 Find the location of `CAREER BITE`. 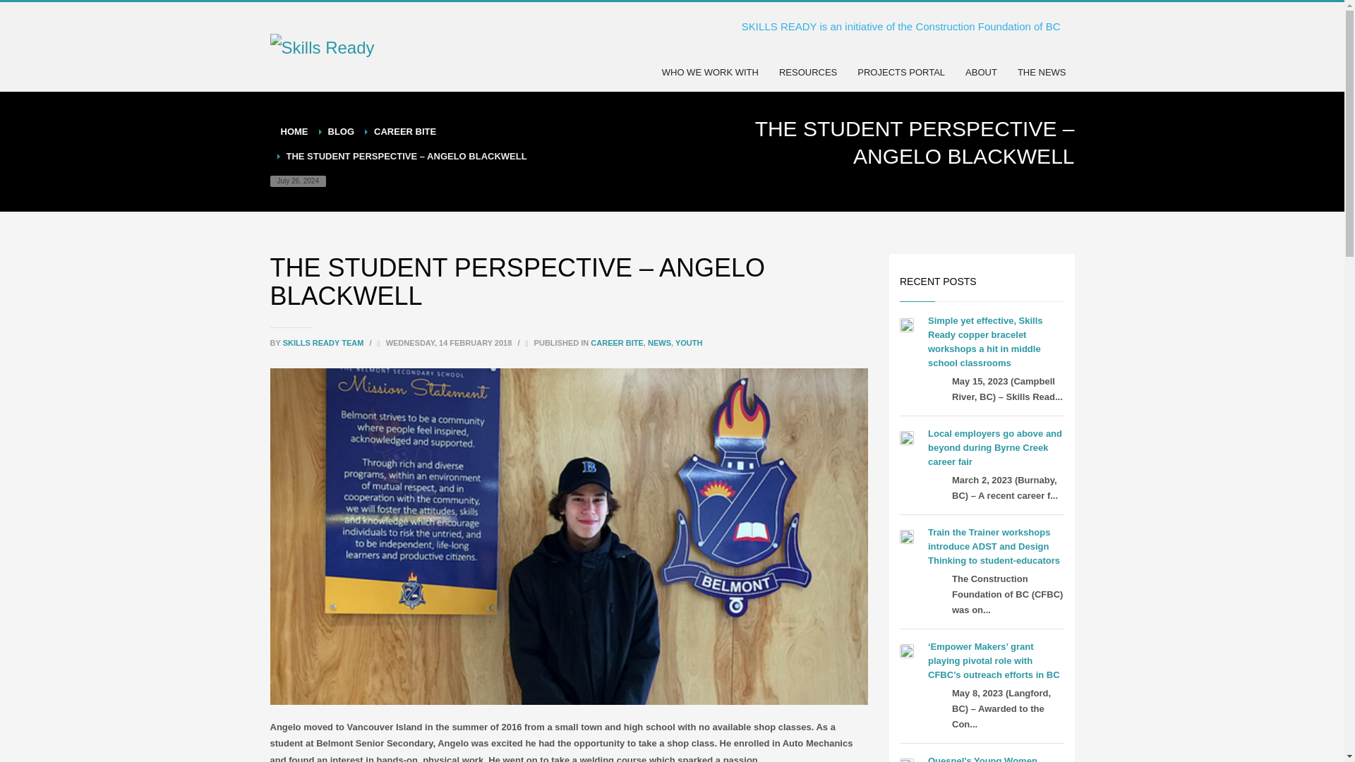

CAREER BITE is located at coordinates (405, 131).